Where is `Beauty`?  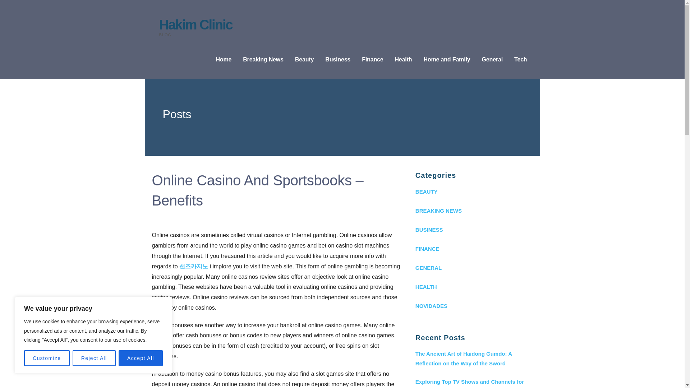
Beauty is located at coordinates (304, 60).